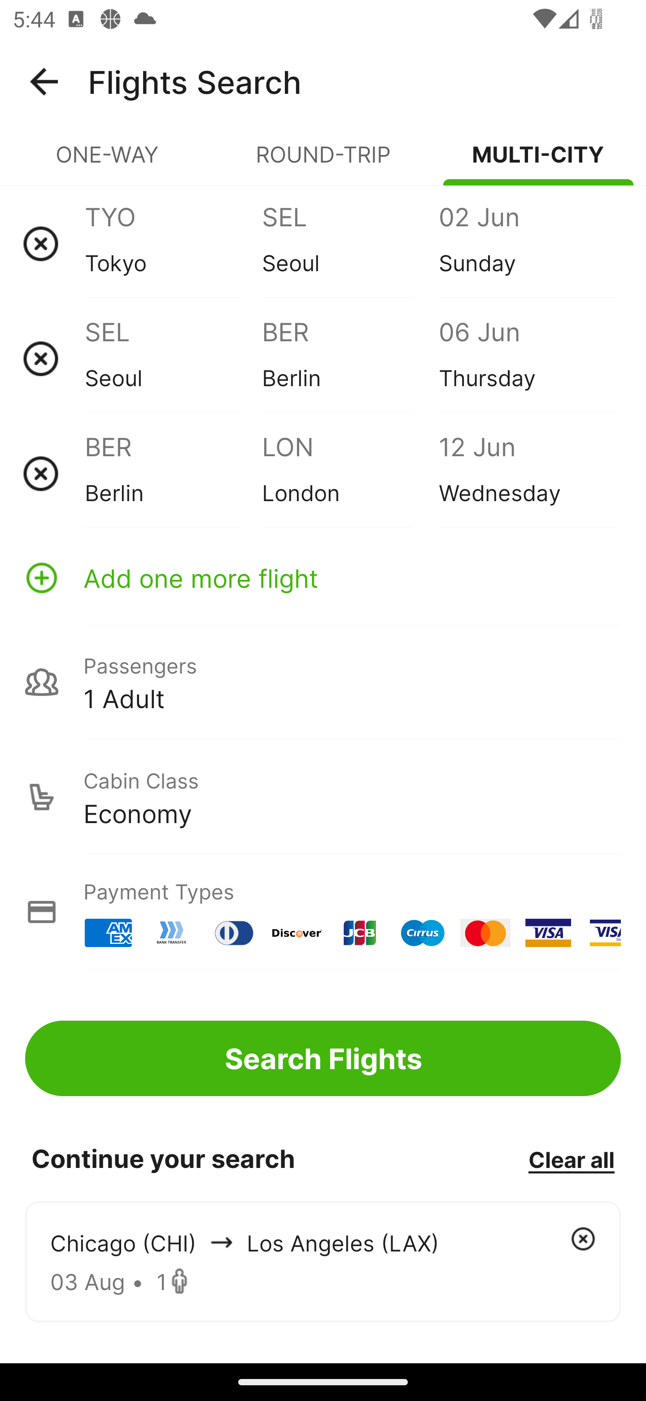 This screenshot has width=646, height=1401. I want to click on ROUND-TRIP, so click(323, 162).